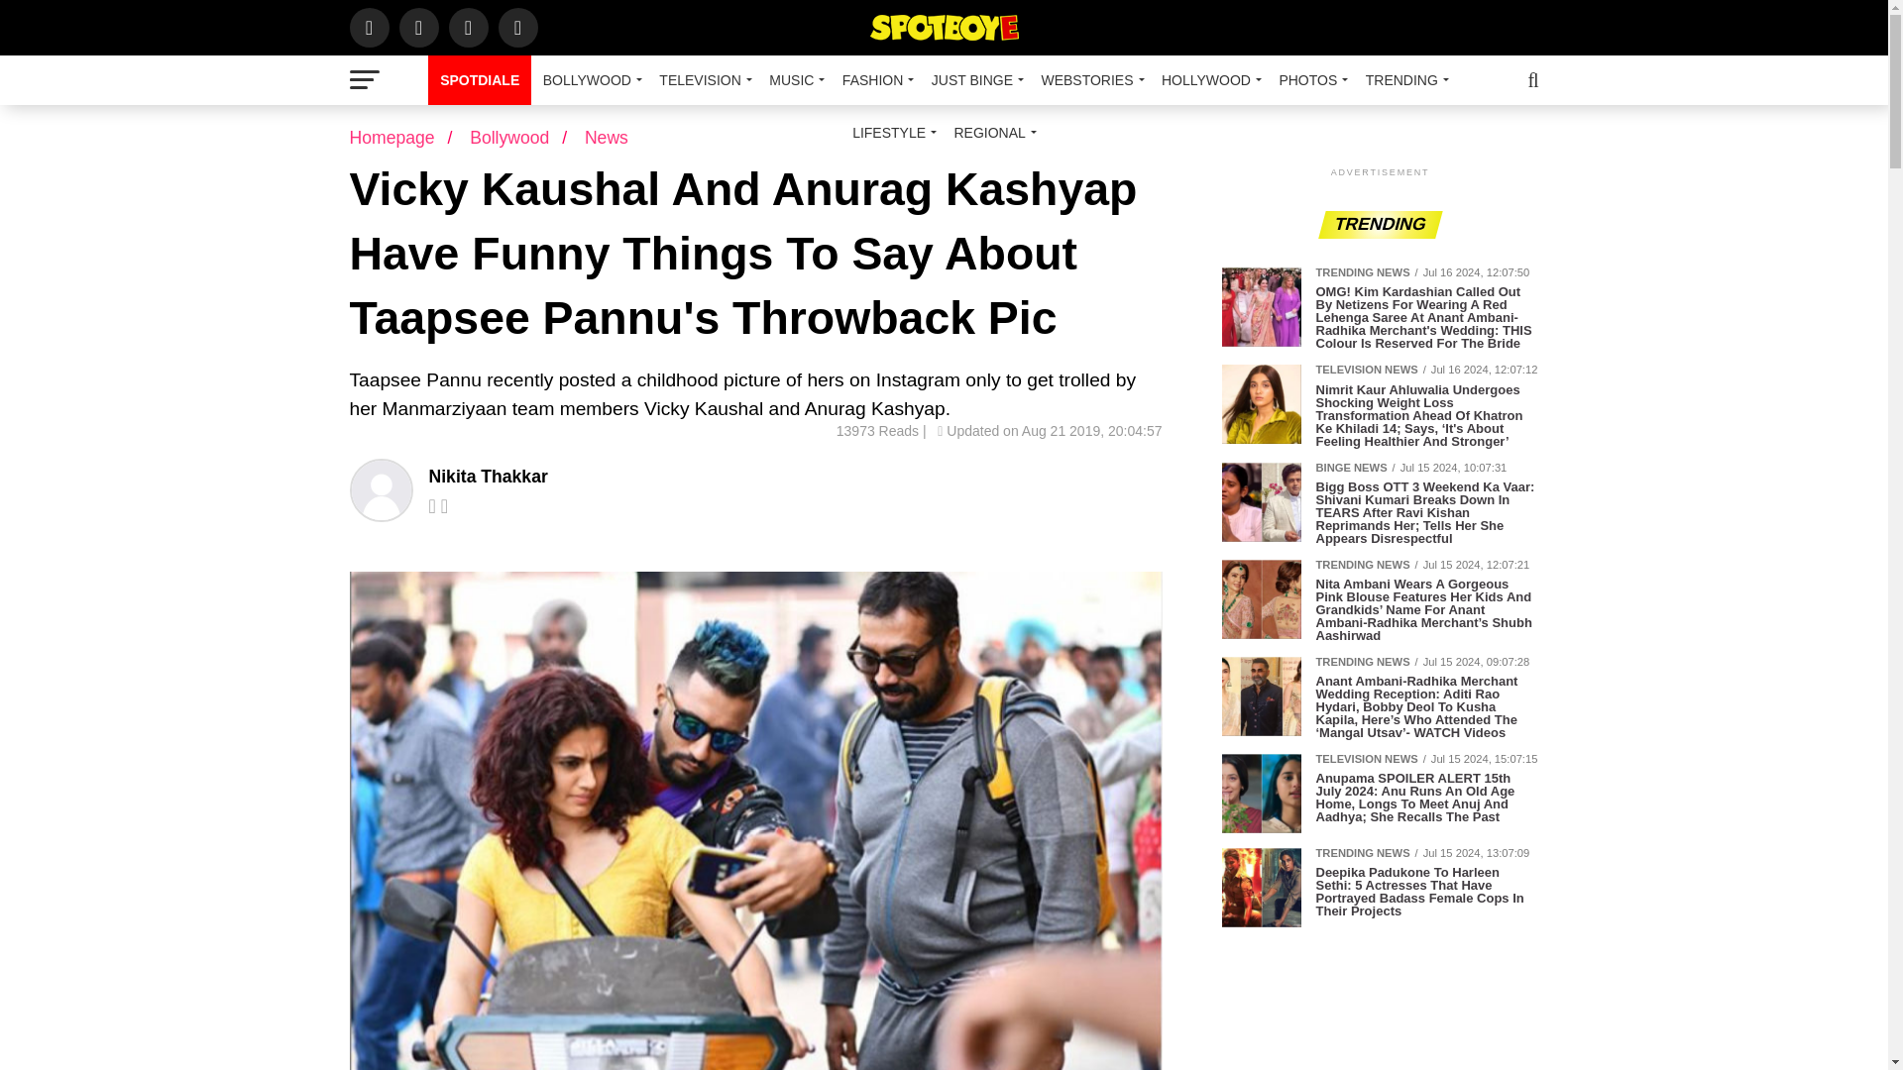  I want to click on TELEVISION, so click(702, 79).